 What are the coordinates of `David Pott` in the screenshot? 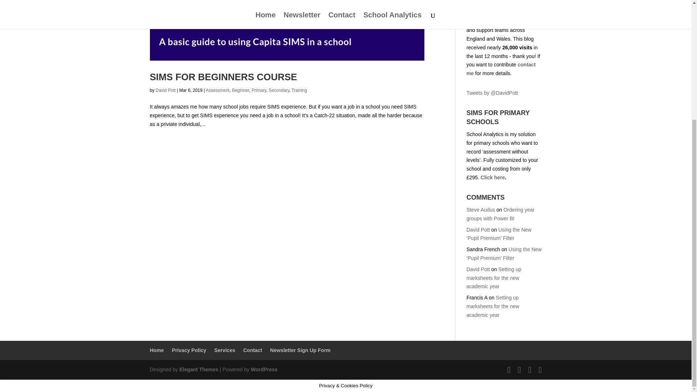 It's located at (478, 230).